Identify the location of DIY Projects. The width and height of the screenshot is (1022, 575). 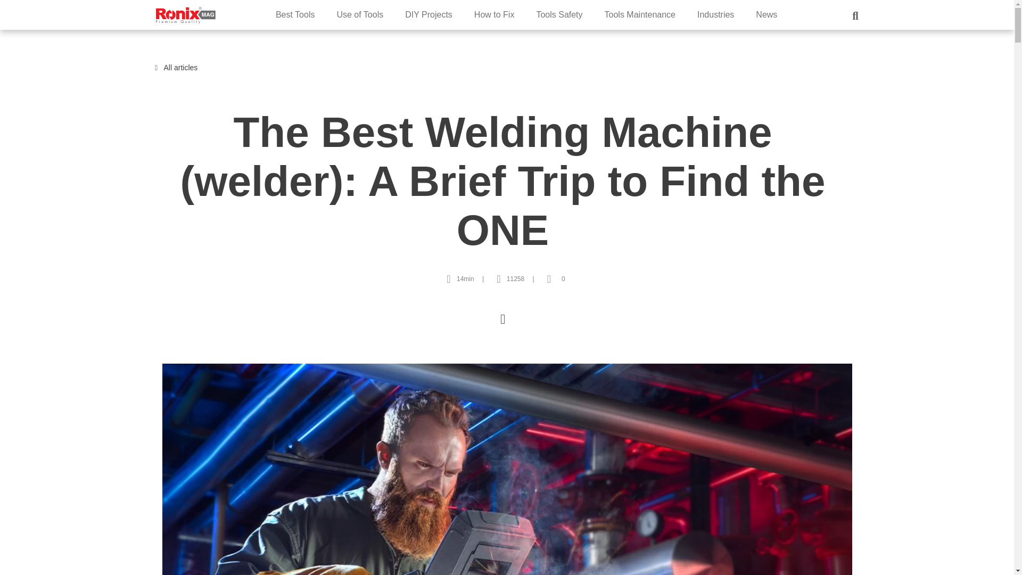
(428, 14).